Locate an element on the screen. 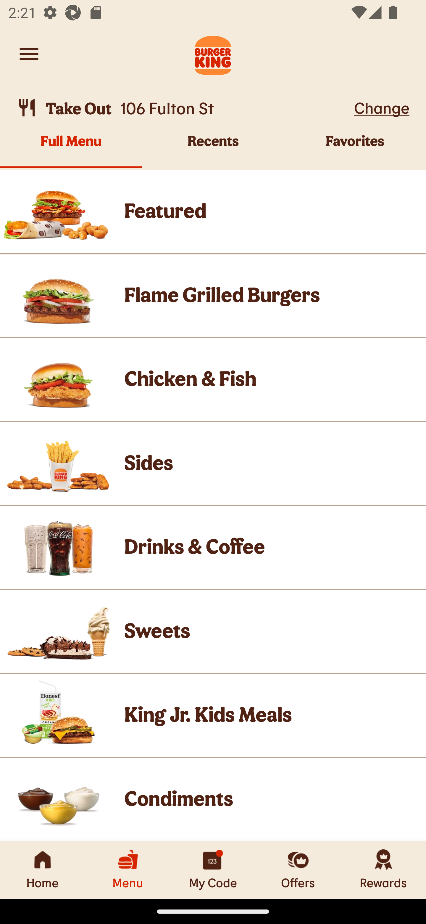 Image resolution: width=426 pixels, height=924 pixels. Menu is located at coordinates (128, 870).